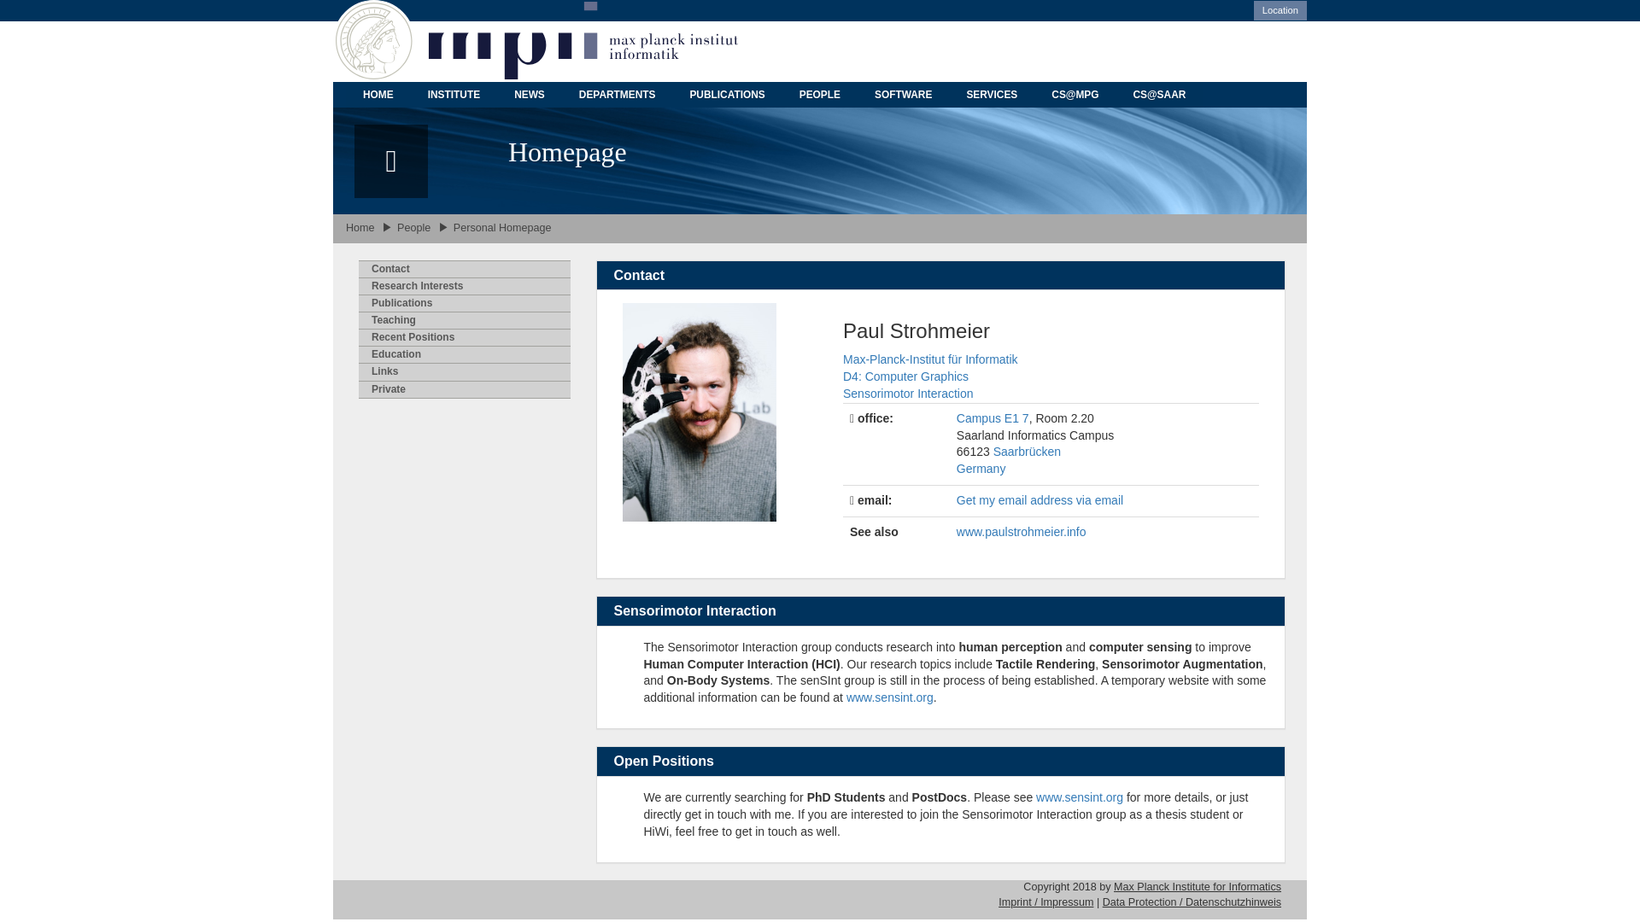 This screenshot has width=1640, height=922. What do you see at coordinates (465, 371) in the screenshot?
I see `Private Stuff of Firstname Lastname` at bounding box center [465, 371].